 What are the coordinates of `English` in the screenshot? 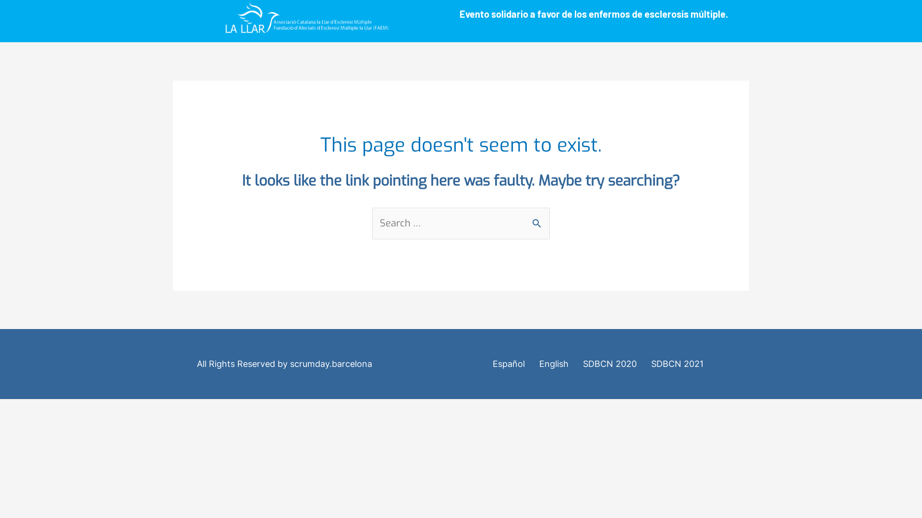 It's located at (554, 364).